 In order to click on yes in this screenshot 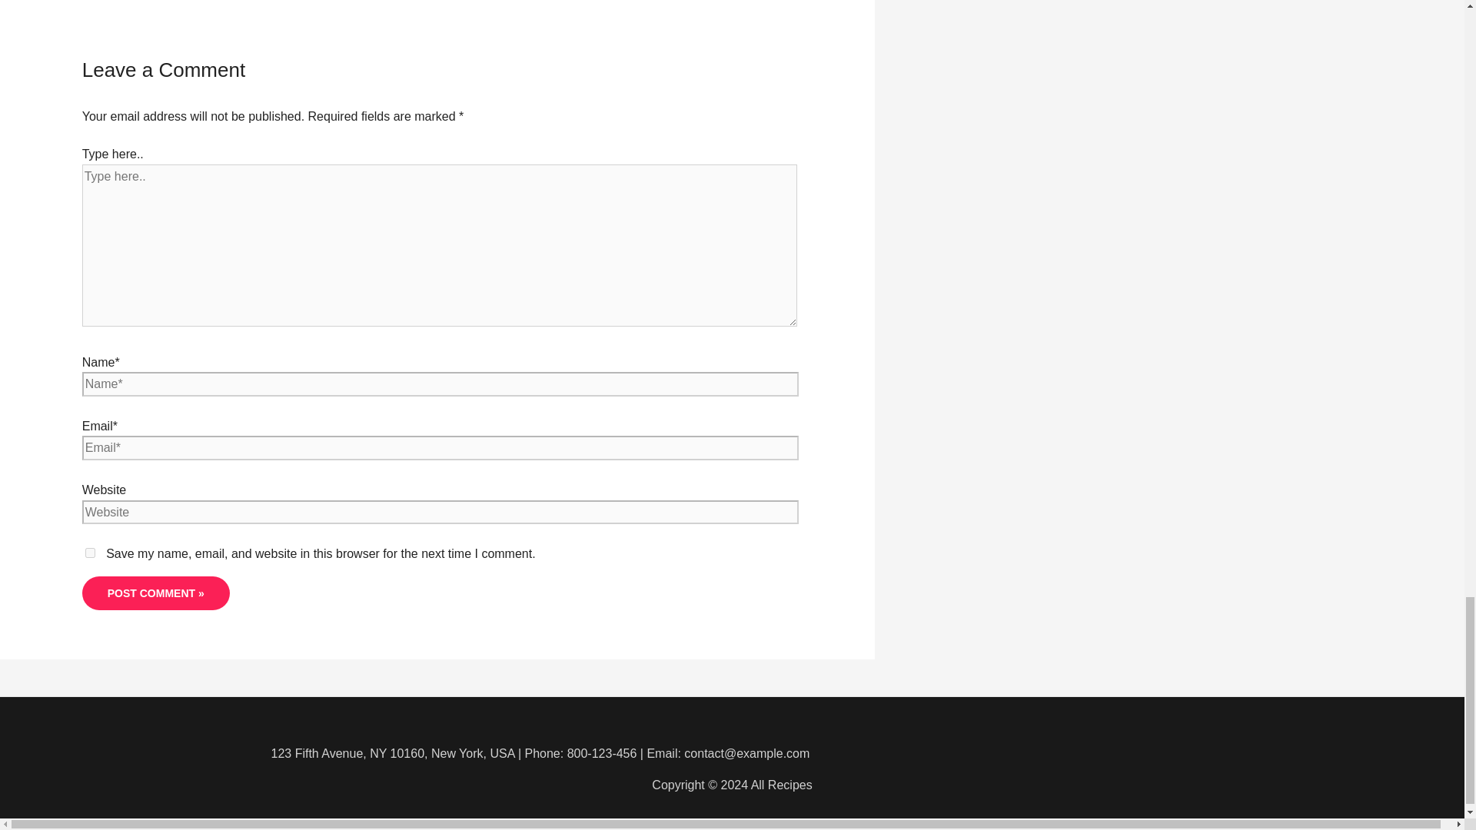, I will do `click(91, 552)`.